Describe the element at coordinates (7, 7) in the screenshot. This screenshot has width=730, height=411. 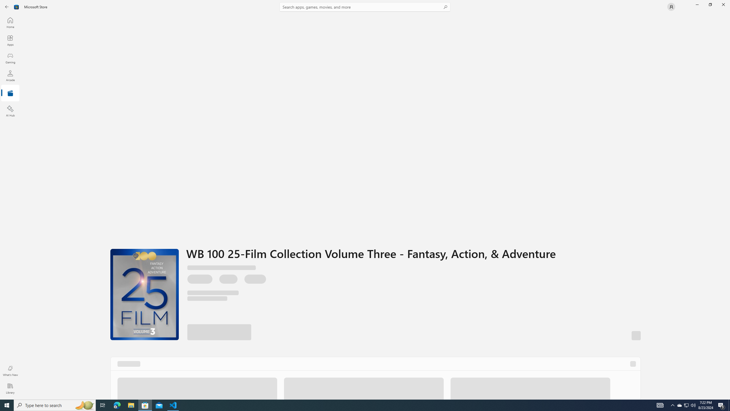
I see `Back` at that location.